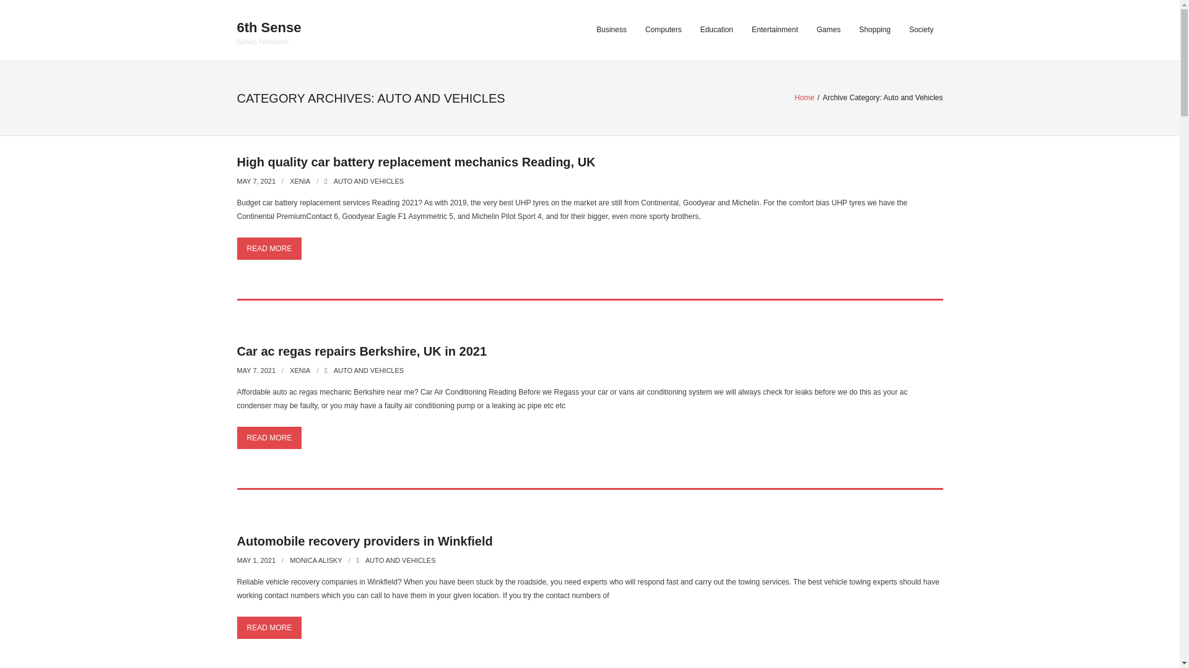 The image size is (1189, 668). I want to click on Shopping, so click(874, 30).